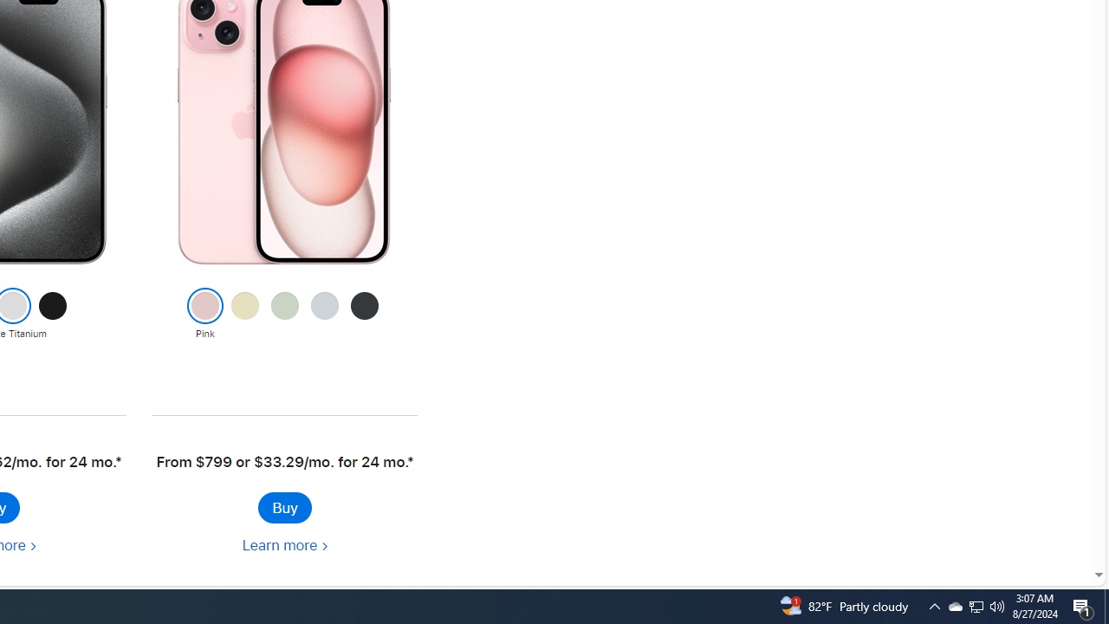 Image resolution: width=1109 pixels, height=624 pixels. Describe the element at coordinates (324, 315) in the screenshot. I see `Blue` at that location.